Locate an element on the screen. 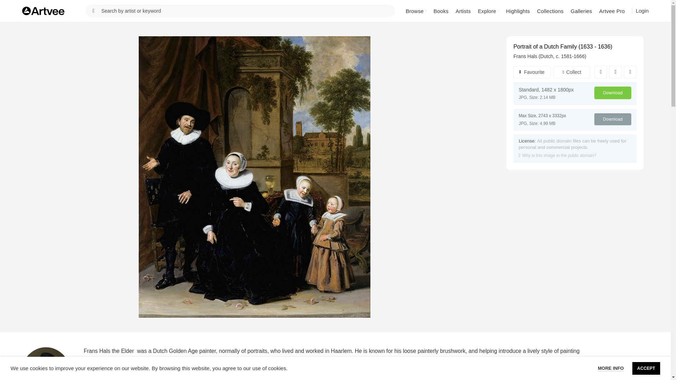 The width and height of the screenshot is (676, 380). Download is located at coordinates (613, 119).